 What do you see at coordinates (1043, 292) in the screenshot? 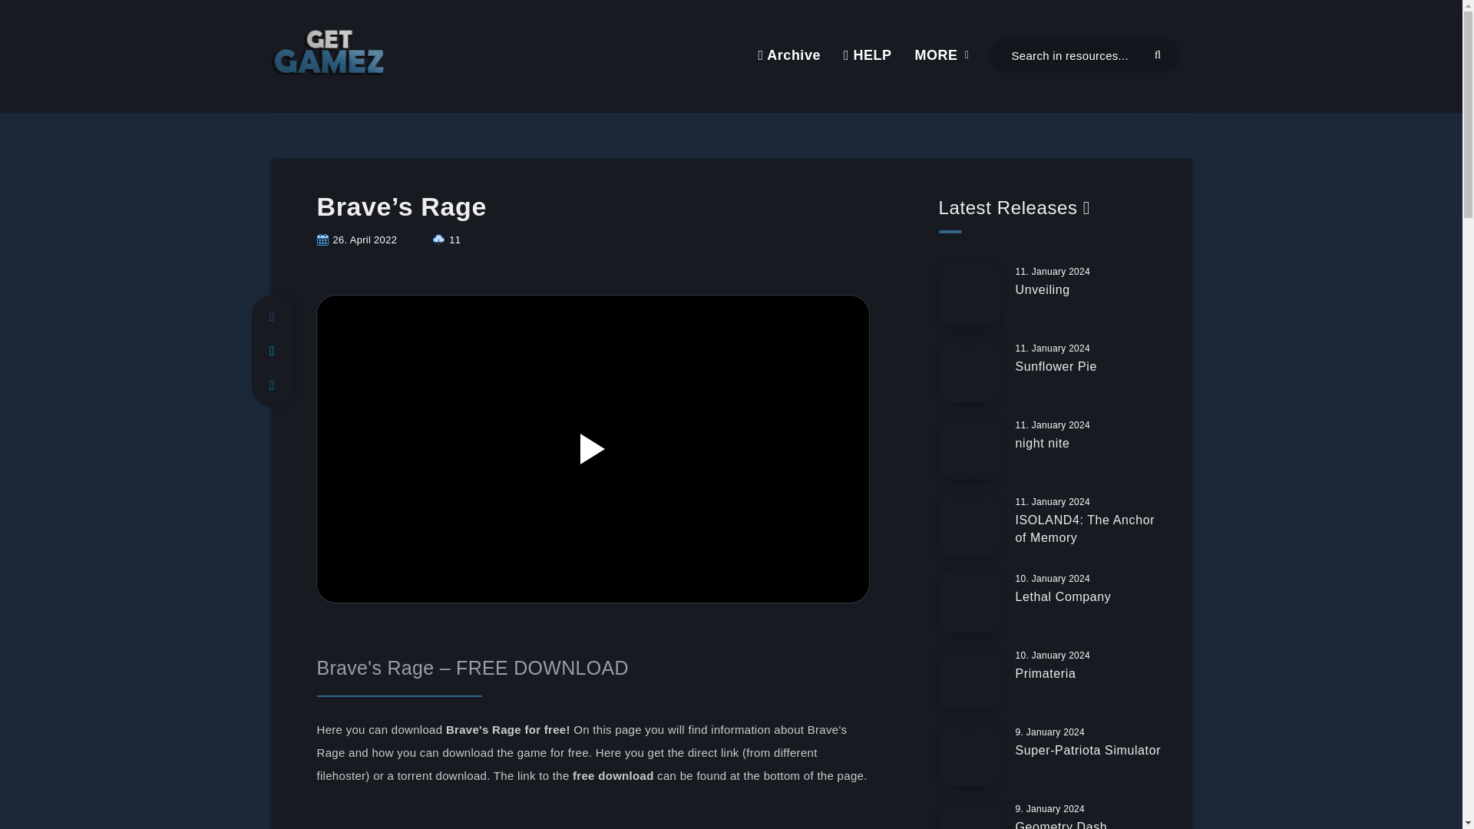
I see `Unveiling` at bounding box center [1043, 292].